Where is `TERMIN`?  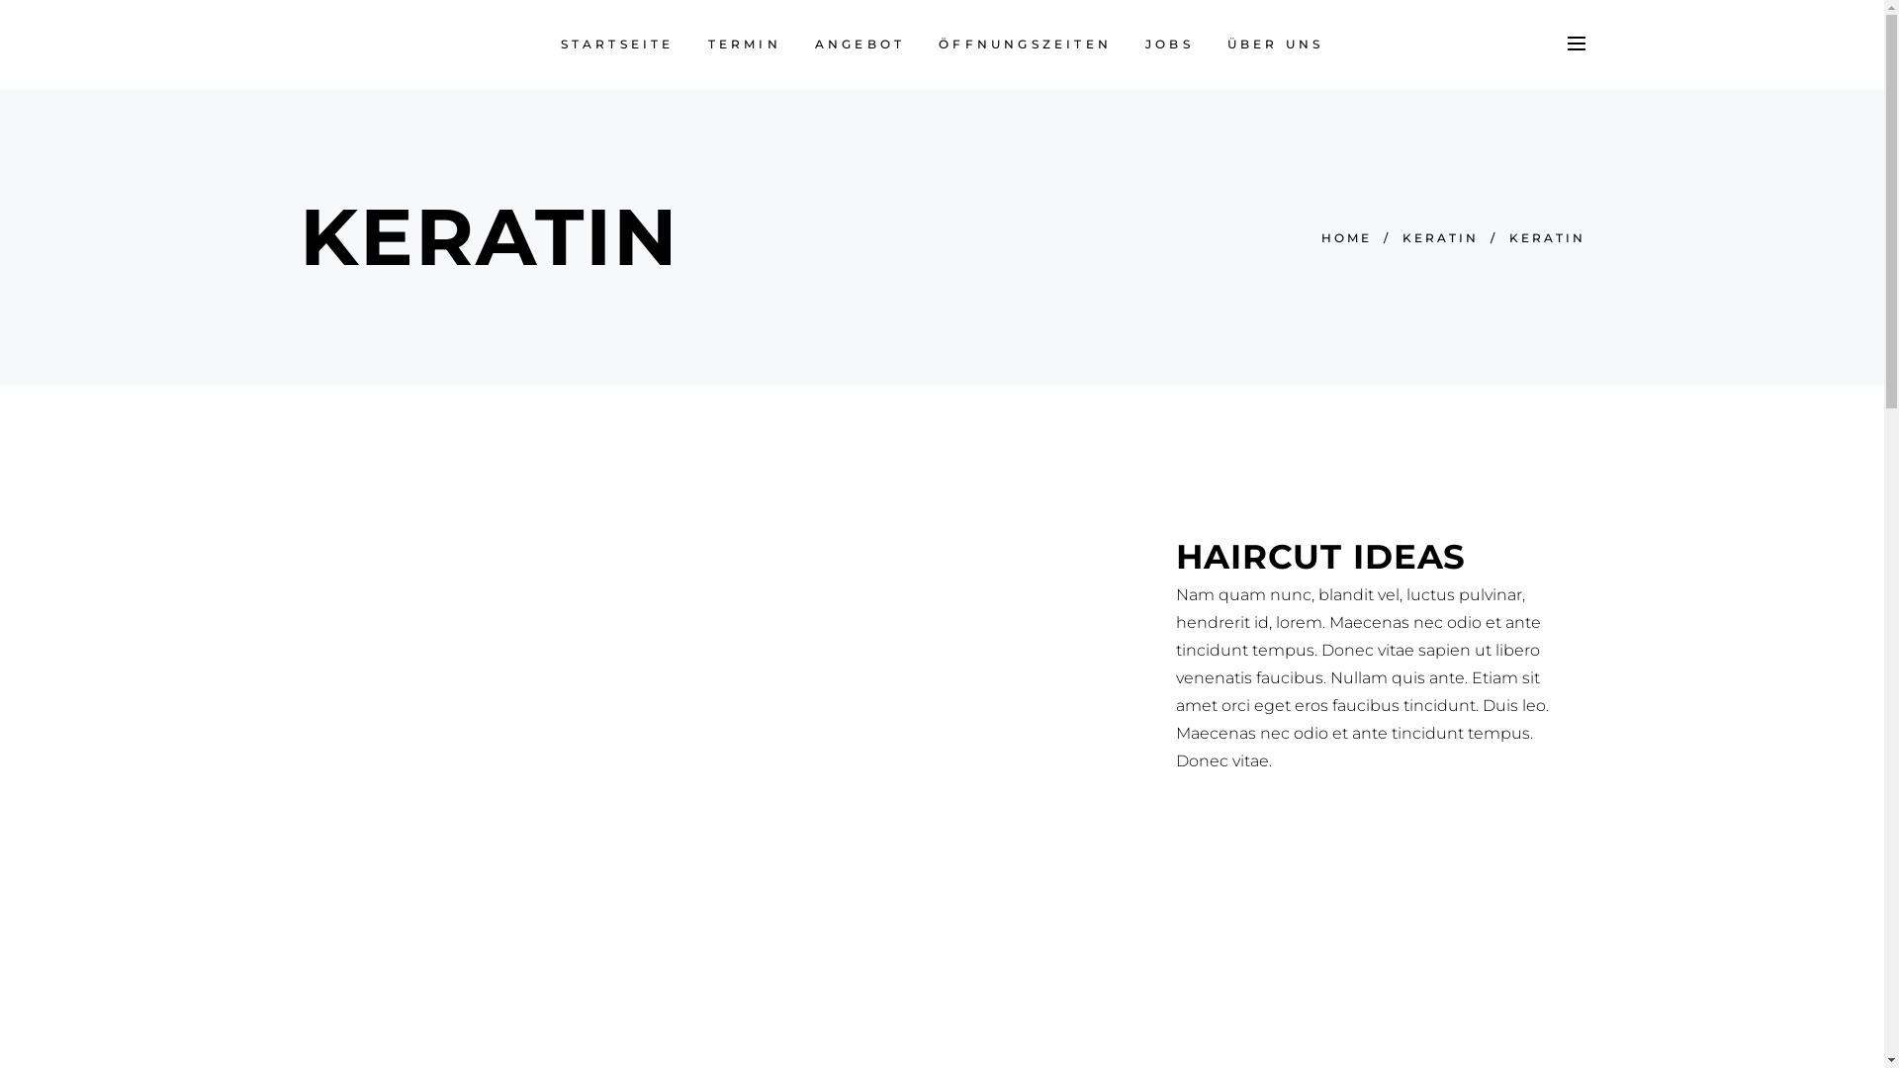
TERMIN is located at coordinates (745, 44).